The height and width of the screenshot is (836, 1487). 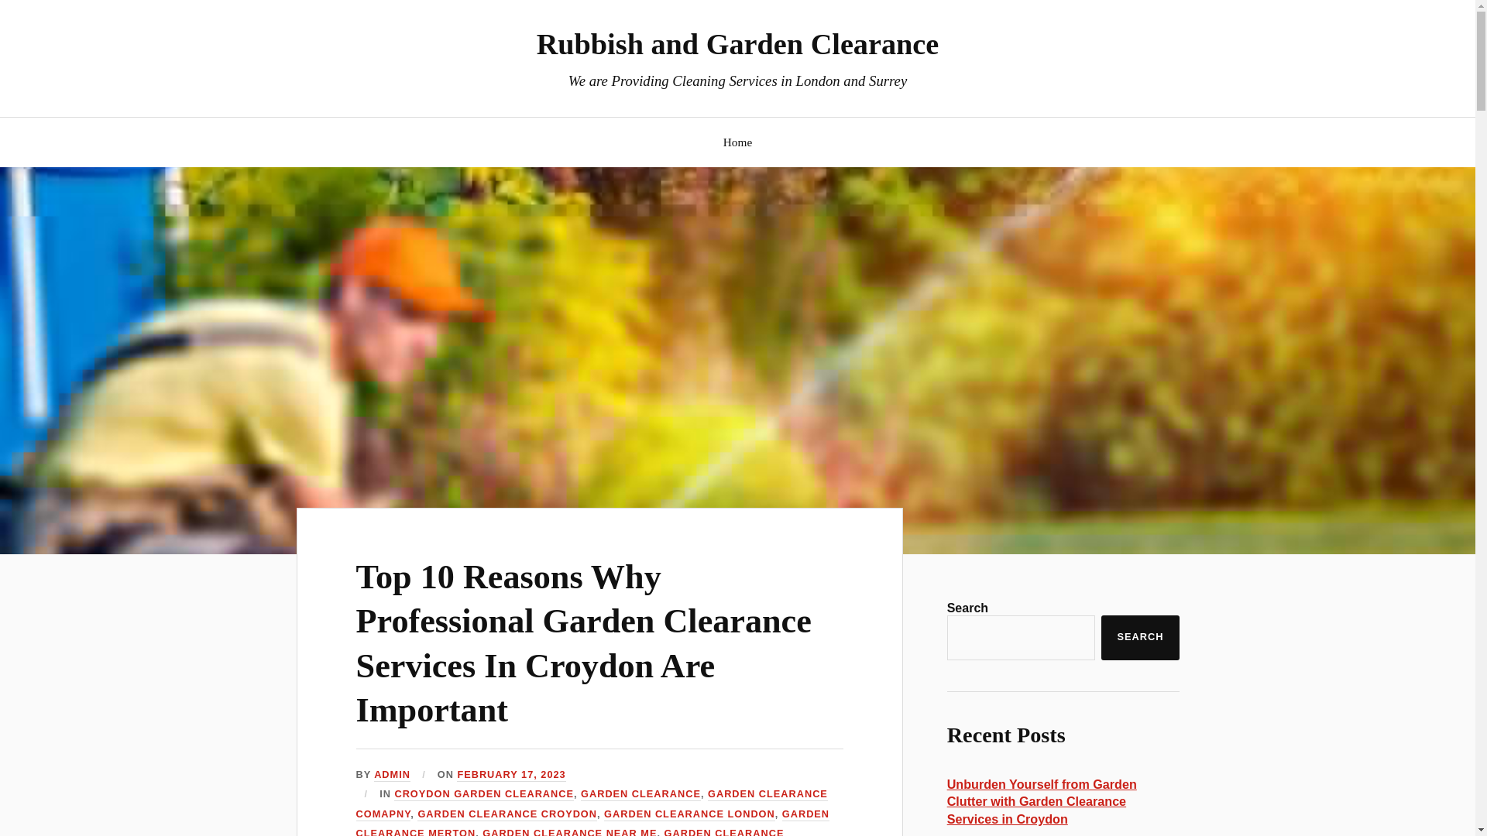 What do you see at coordinates (392, 774) in the screenshot?
I see `ADMIN` at bounding box center [392, 774].